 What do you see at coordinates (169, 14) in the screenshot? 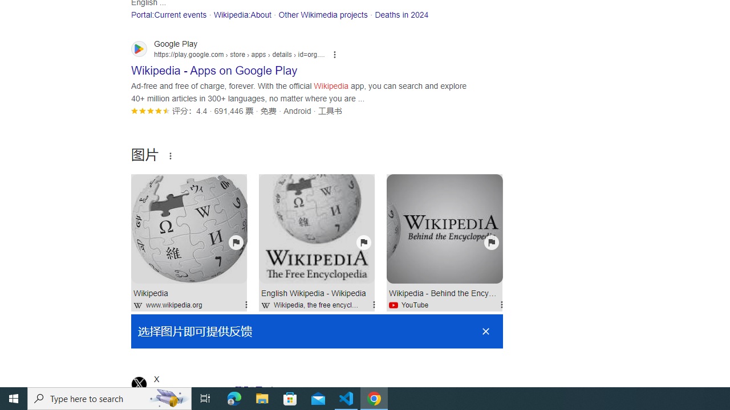
I see `Portal:Current events` at bounding box center [169, 14].